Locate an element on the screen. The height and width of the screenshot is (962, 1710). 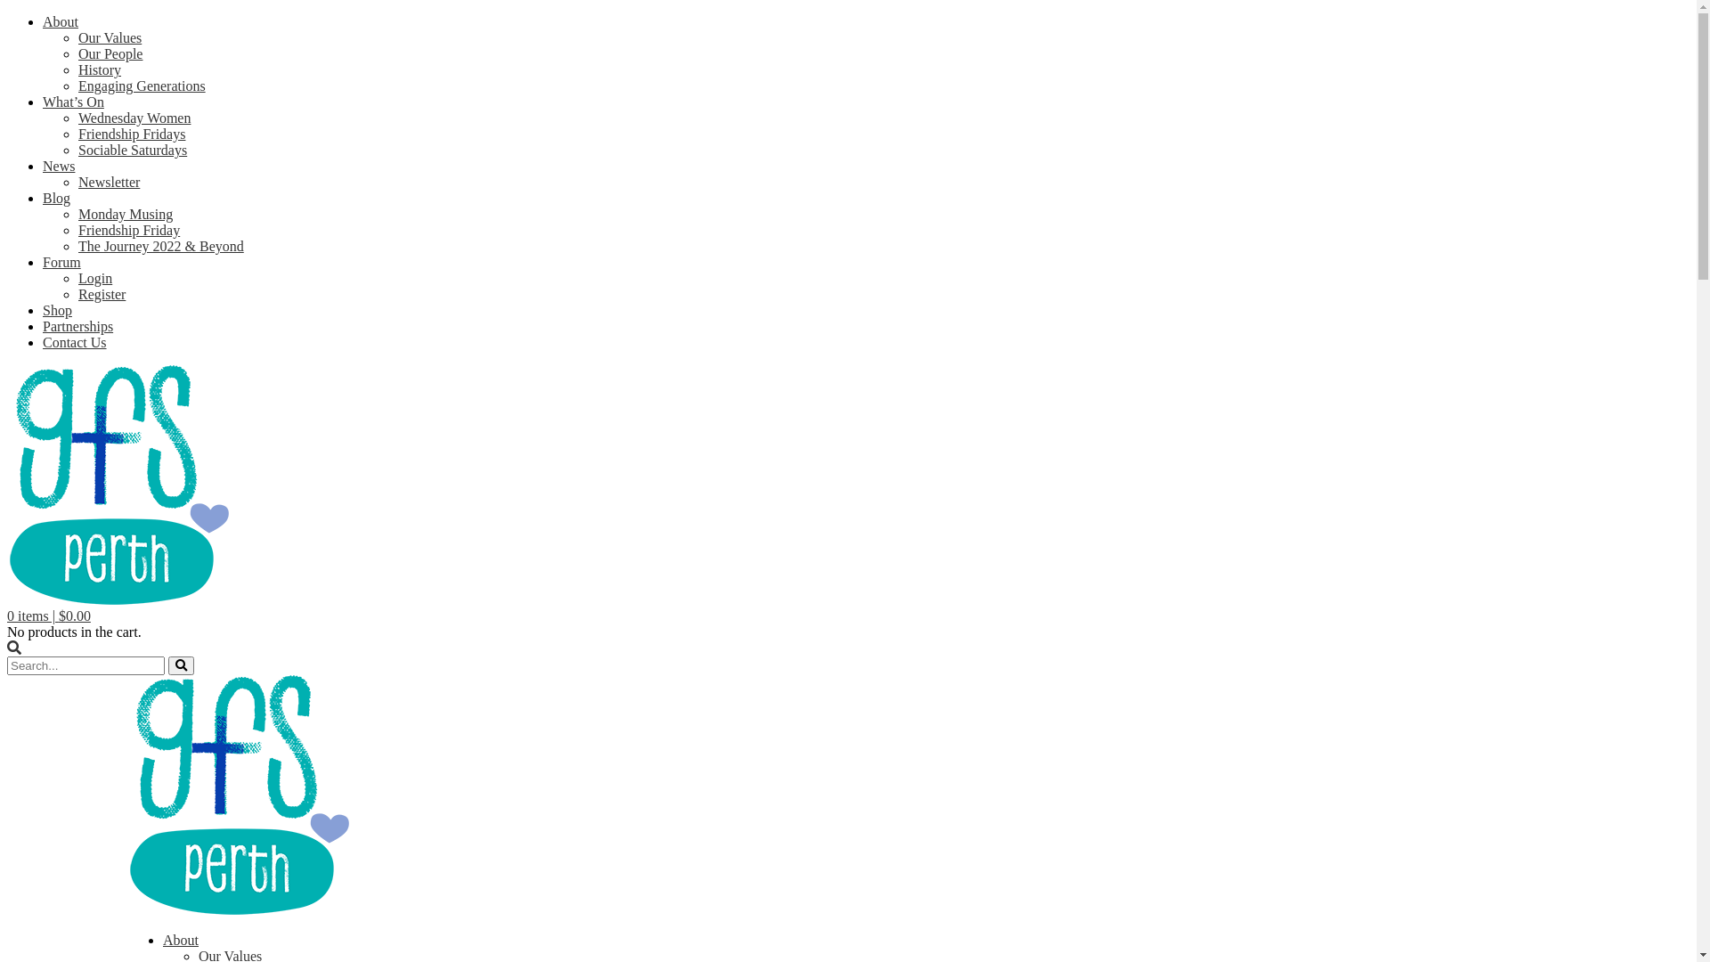
Newsletter is located at coordinates (109, 182).